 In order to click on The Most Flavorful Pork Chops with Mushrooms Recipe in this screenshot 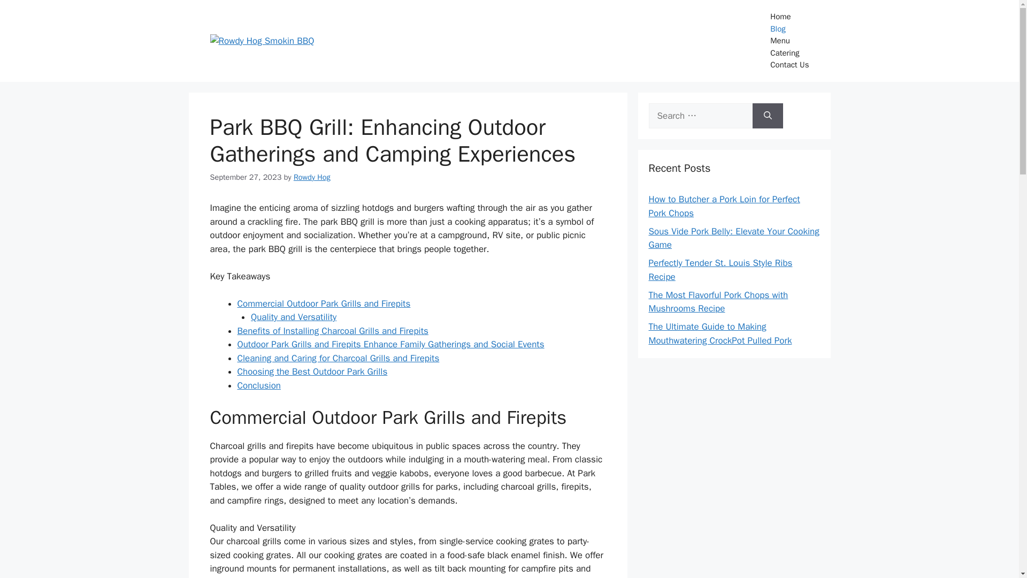, I will do `click(718, 302)`.